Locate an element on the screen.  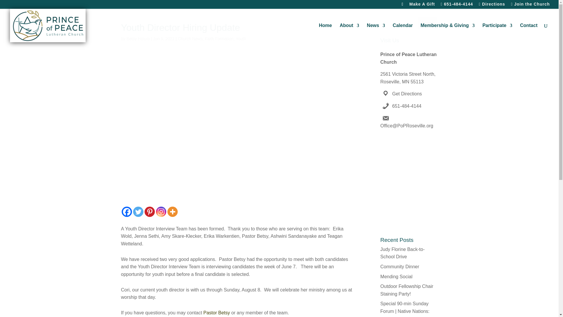
Join the Church is located at coordinates (530, 6).